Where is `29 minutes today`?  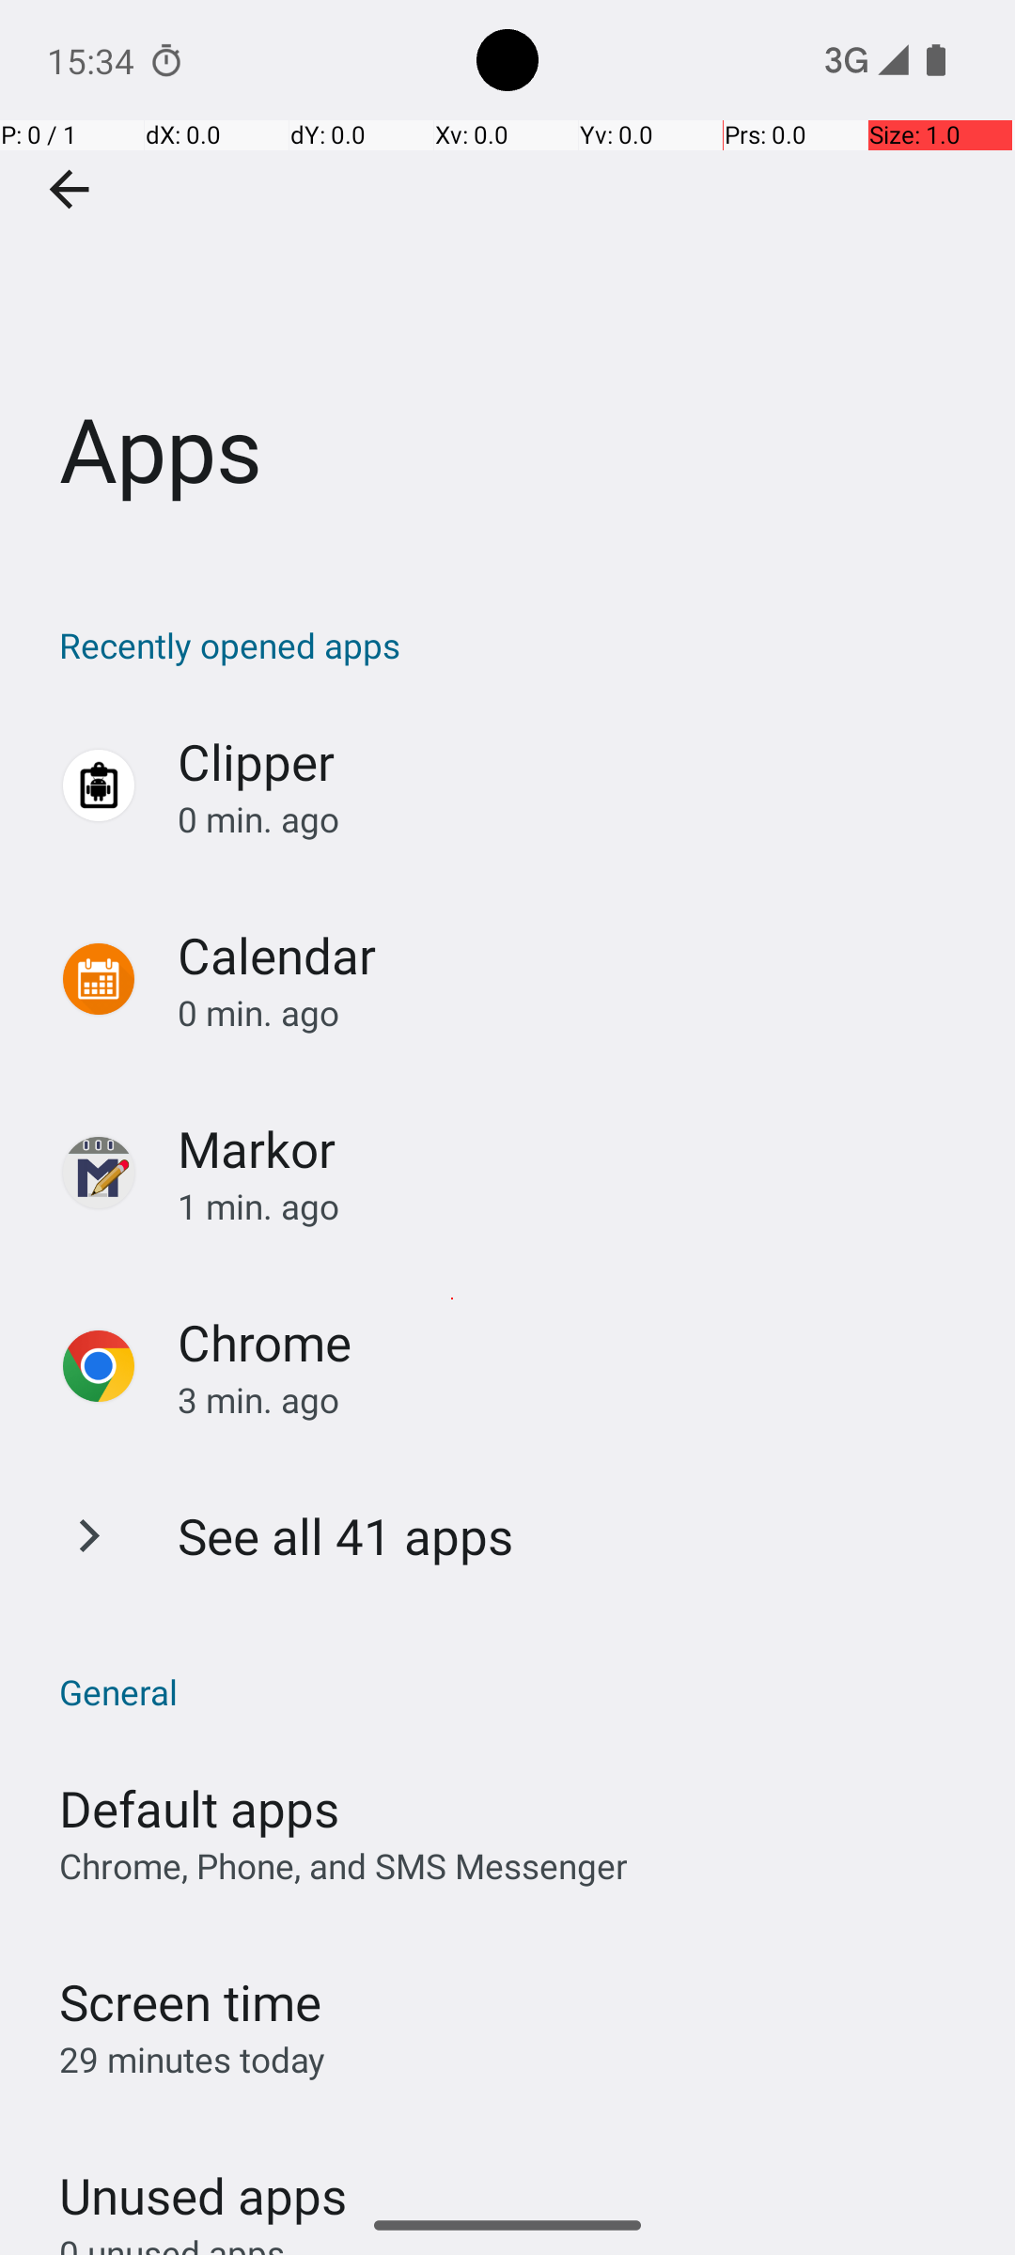 29 minutes today is located at coordinates (193, 2060).